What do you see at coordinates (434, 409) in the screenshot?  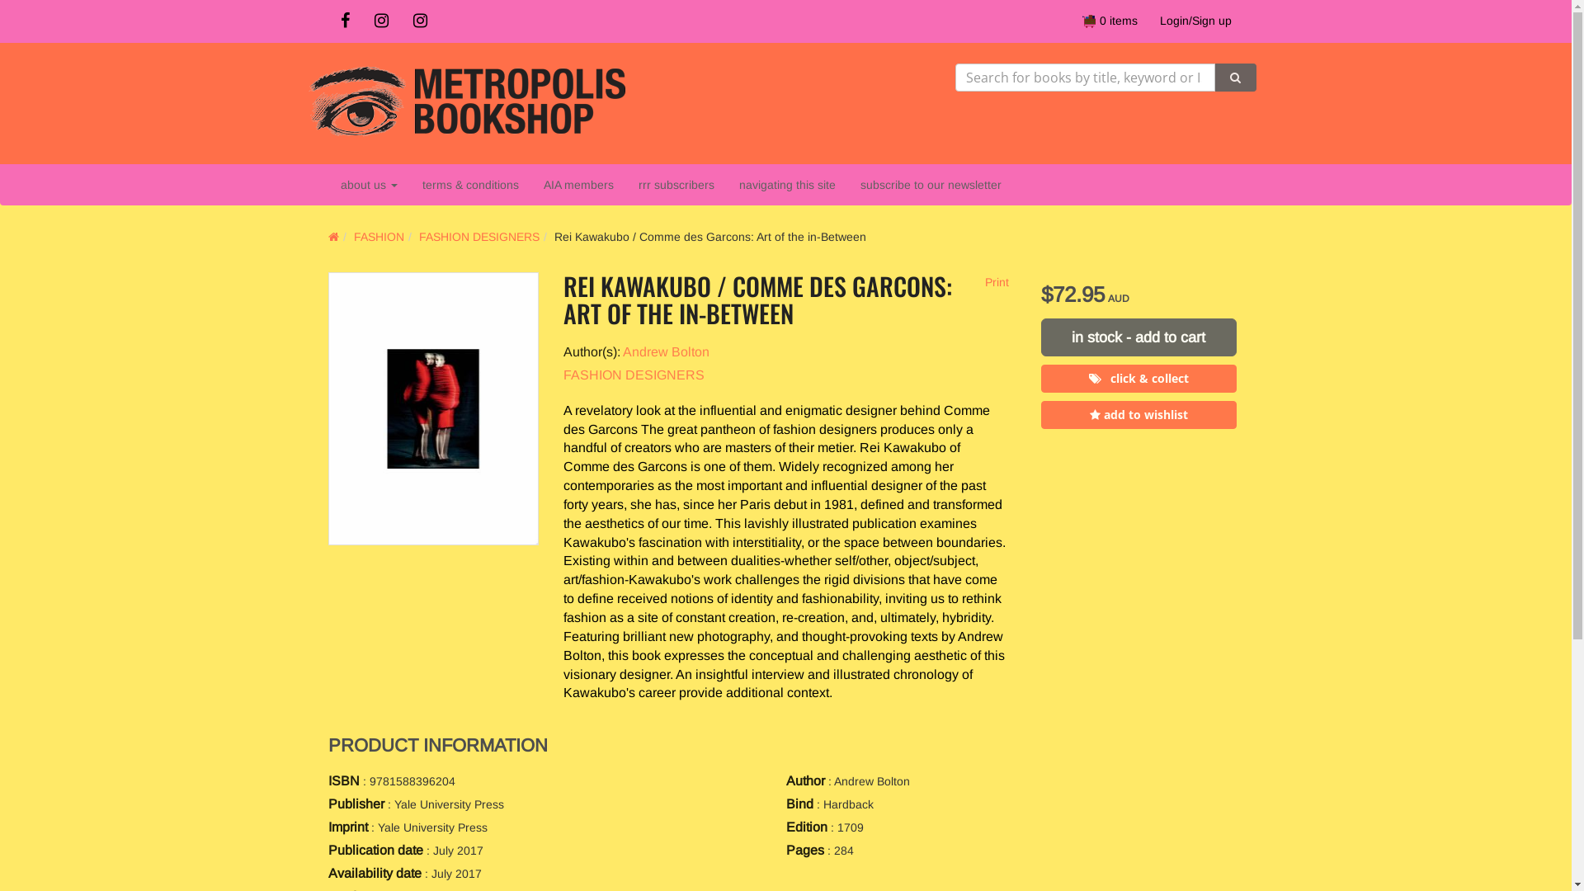 I see `Rei Kawakubo / Comme des Garcons: Art of the in-Between` at bounding box center [434, 409].